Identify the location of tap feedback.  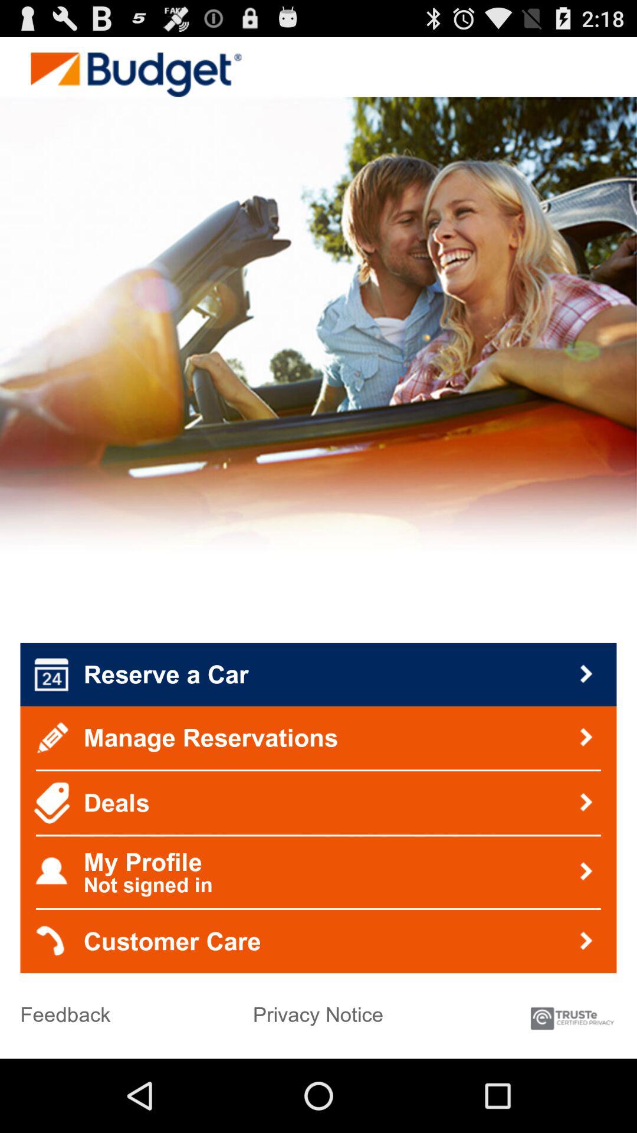
(65, 1010).